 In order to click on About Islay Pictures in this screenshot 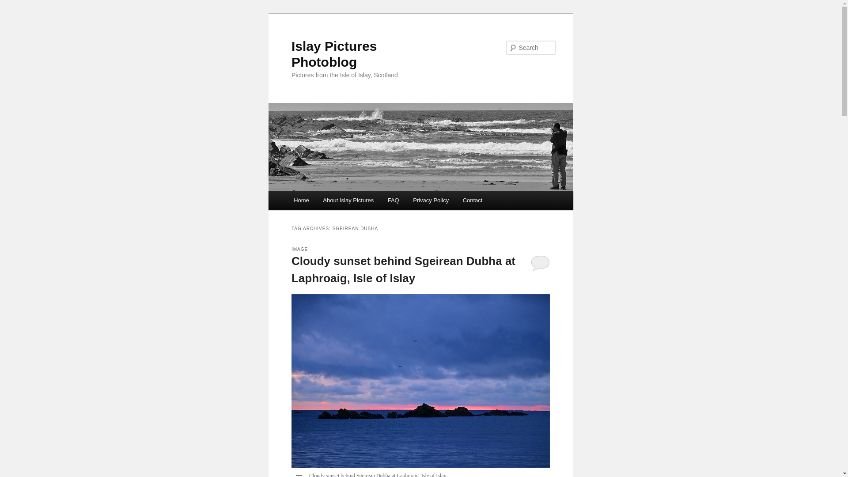, I will do `click(348, 201)`.